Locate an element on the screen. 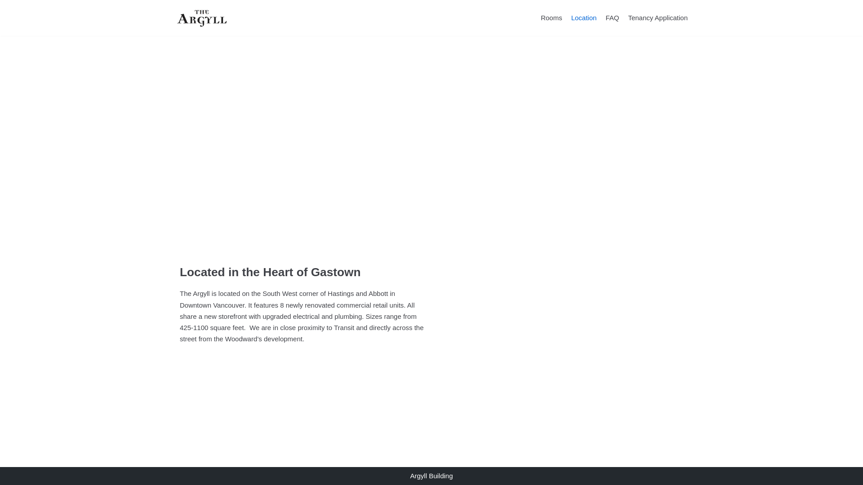  Rooms is located at coordinates (552, 18).